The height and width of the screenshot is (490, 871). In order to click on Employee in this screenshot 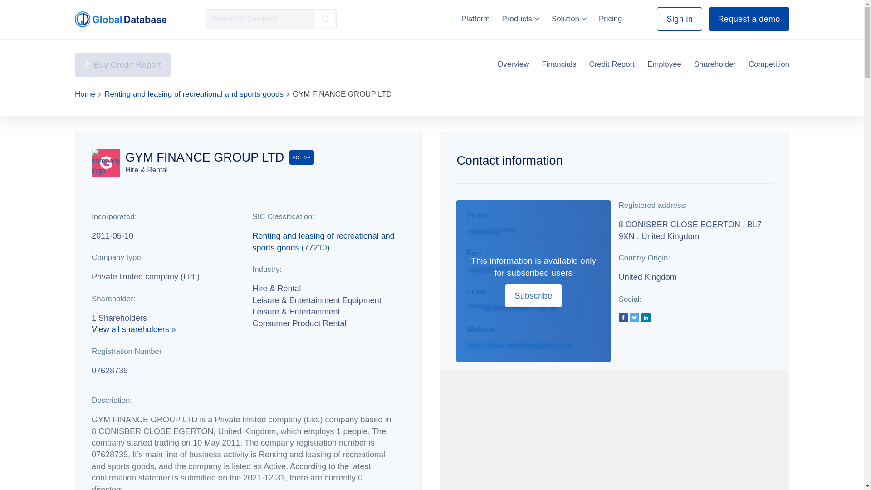, I will do `click(664, 64)`.